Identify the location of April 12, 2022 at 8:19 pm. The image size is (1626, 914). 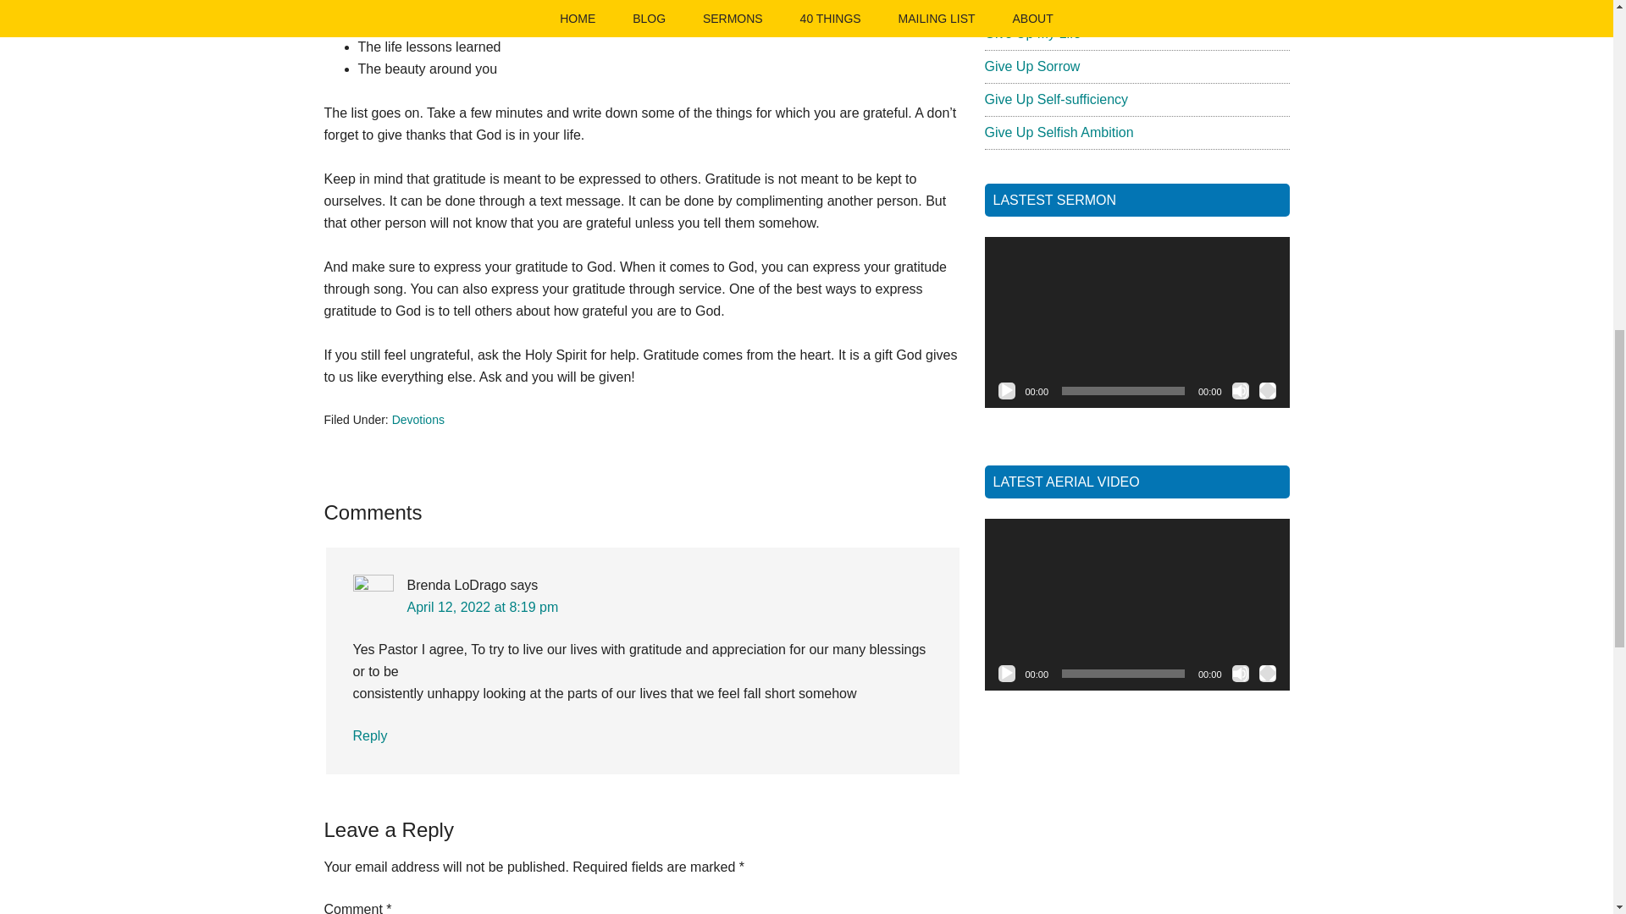
(482, 606).